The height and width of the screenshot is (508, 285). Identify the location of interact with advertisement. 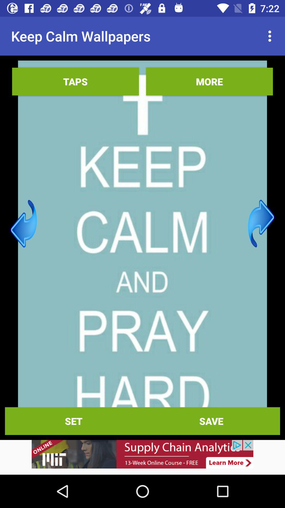
(142, 457).